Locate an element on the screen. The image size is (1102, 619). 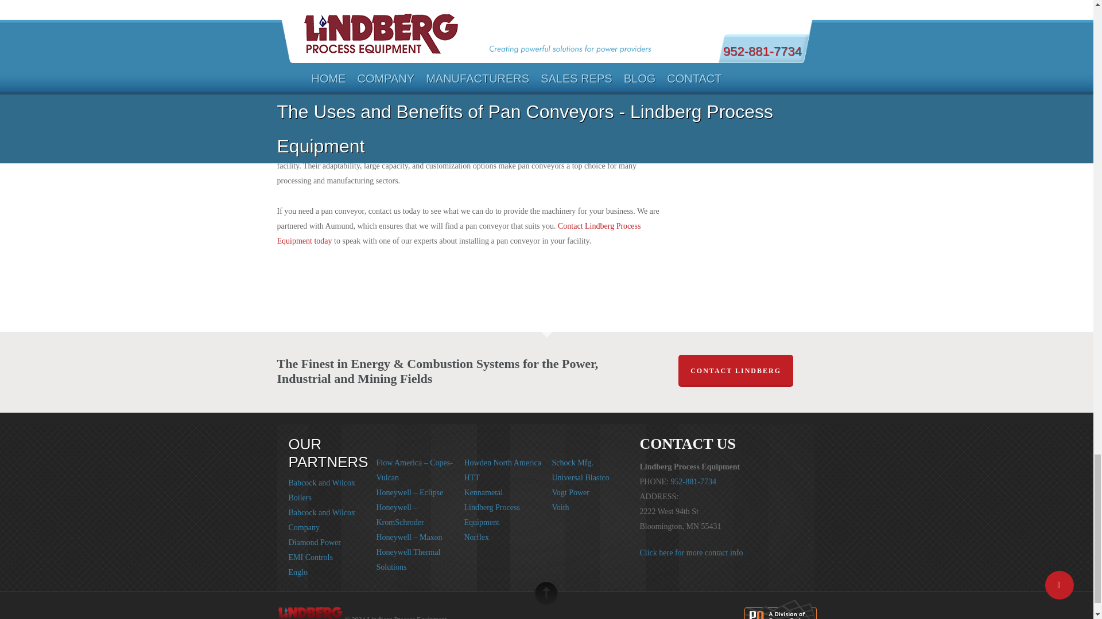
EMI Controls is located at coordinates (310, 557).